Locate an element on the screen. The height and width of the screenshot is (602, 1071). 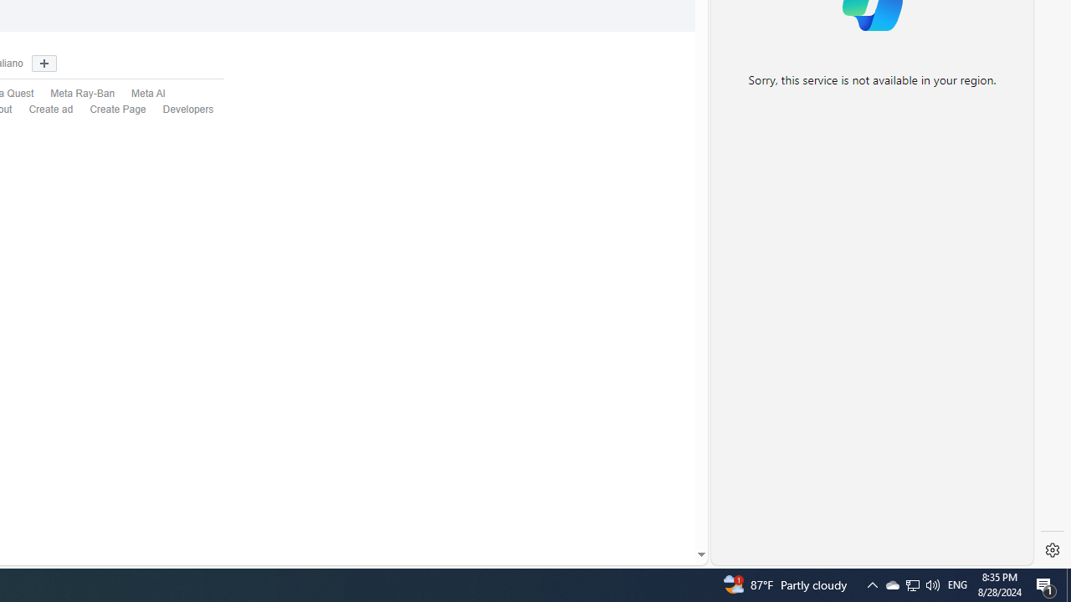
Developers is located at coordinates (188, 109).